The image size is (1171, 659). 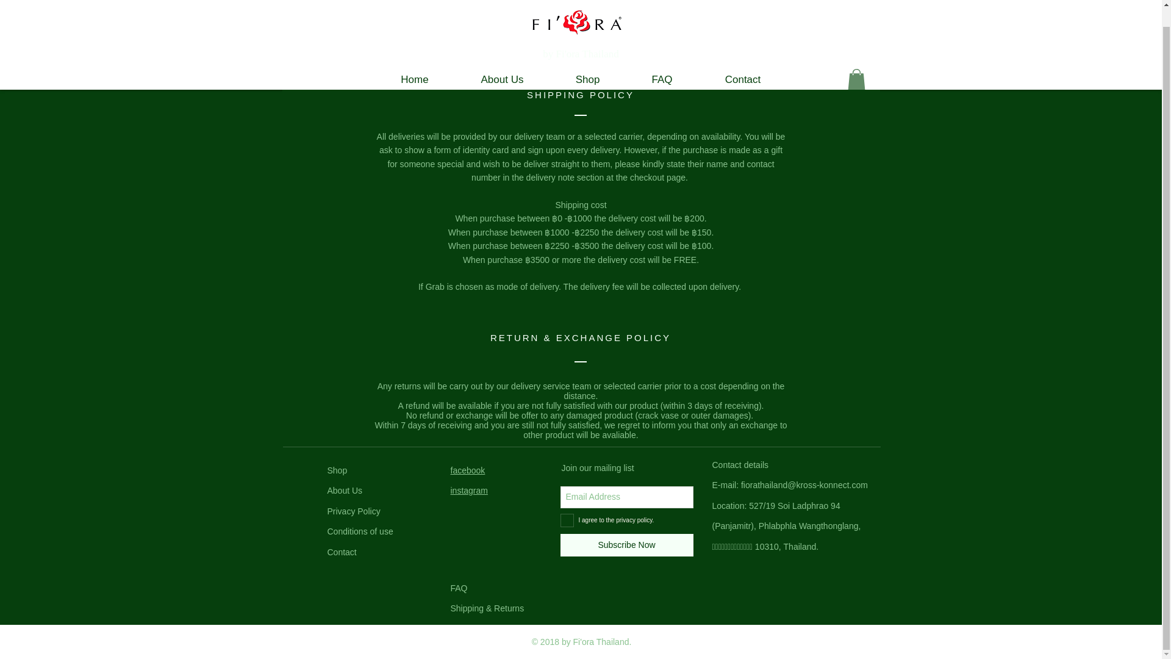 What do you see at coordinates (459, 588) in the screenshot?
I see `FAQ` at bounding box center [459, 588].